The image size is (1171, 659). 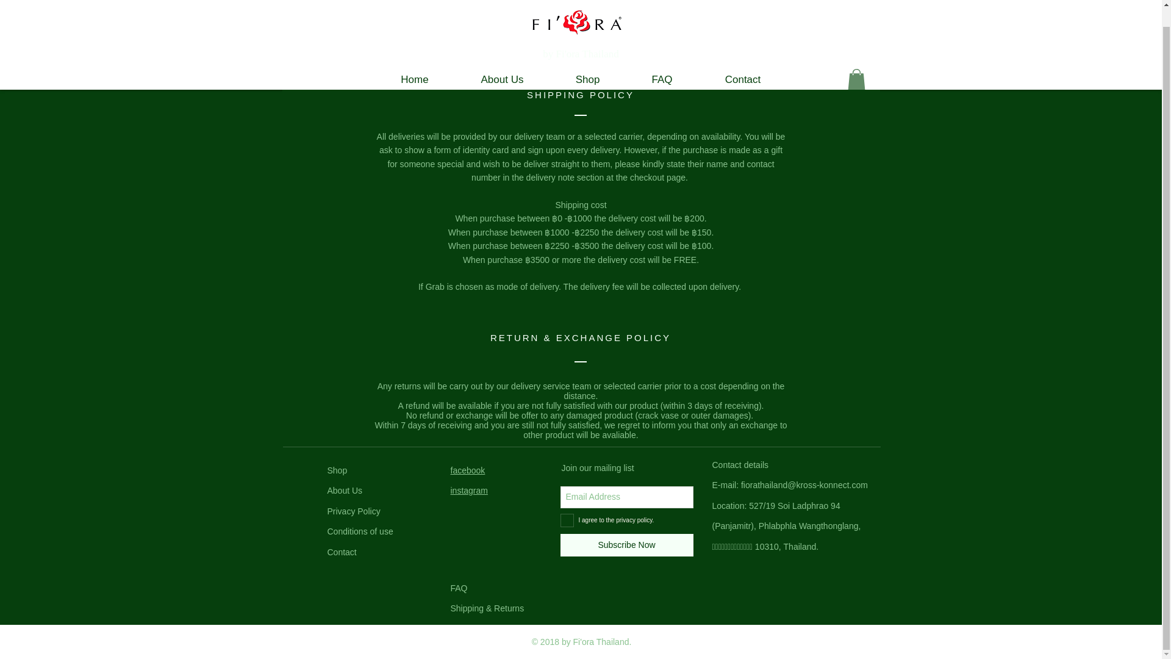 What do you see at coordinates (459, 588) in the screenshot?
I see `FAQ` at bounding box center [459, 588].